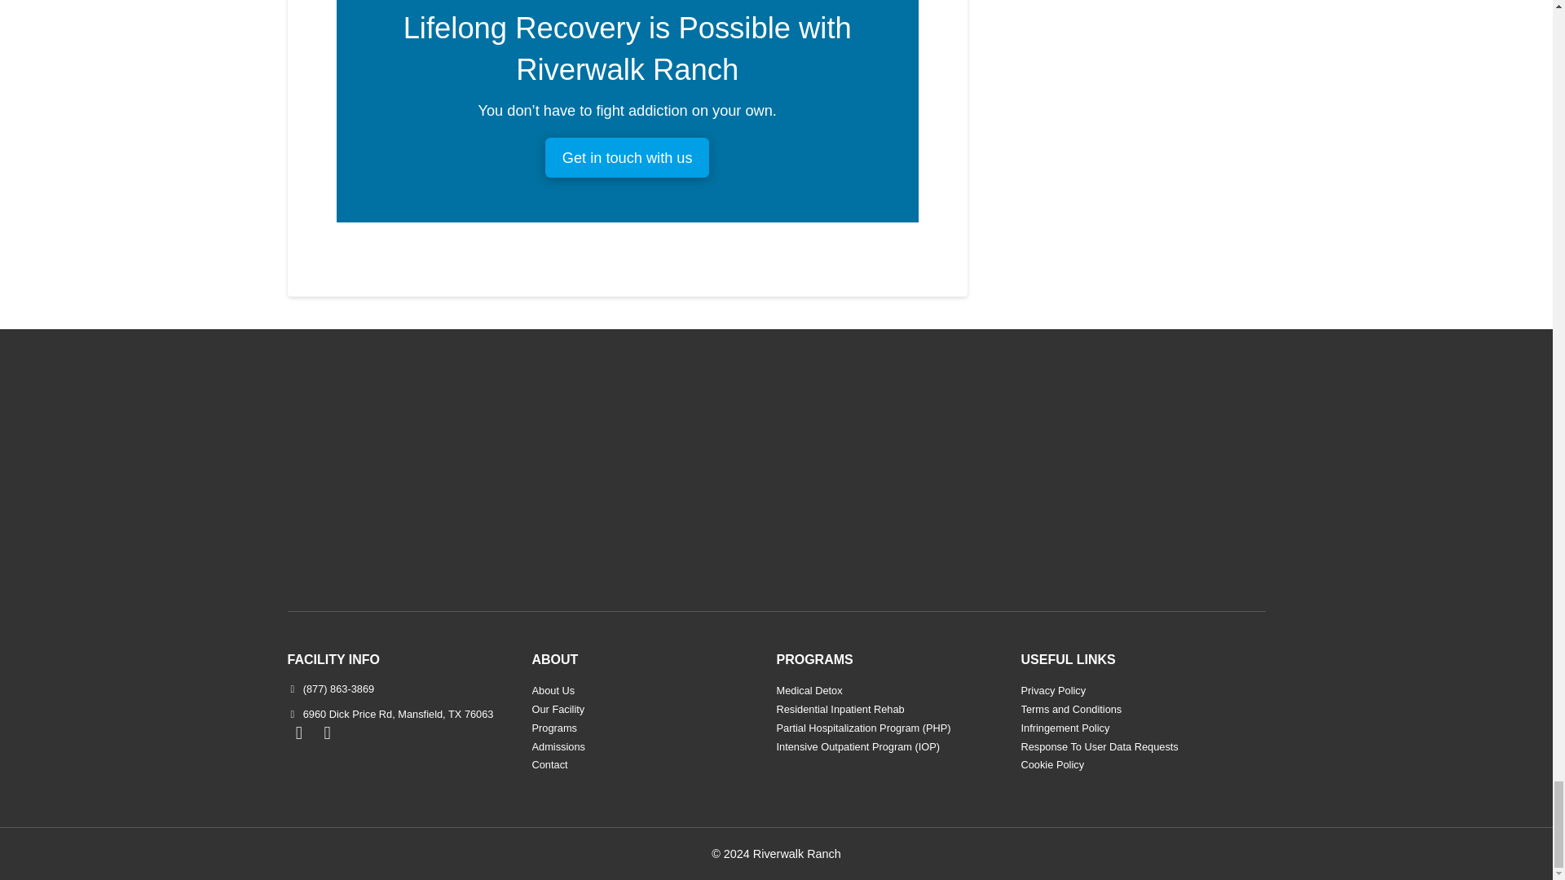 This screenshot has width=1565, height=880. I want to click on Our Facility, so click(559, 710).